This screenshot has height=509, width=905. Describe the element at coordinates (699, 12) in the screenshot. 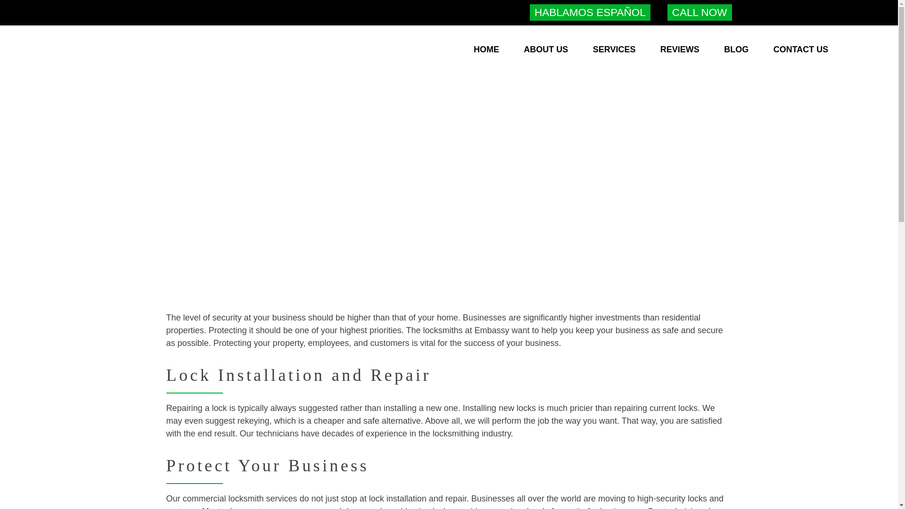

I see `CALL NOW` at that location.